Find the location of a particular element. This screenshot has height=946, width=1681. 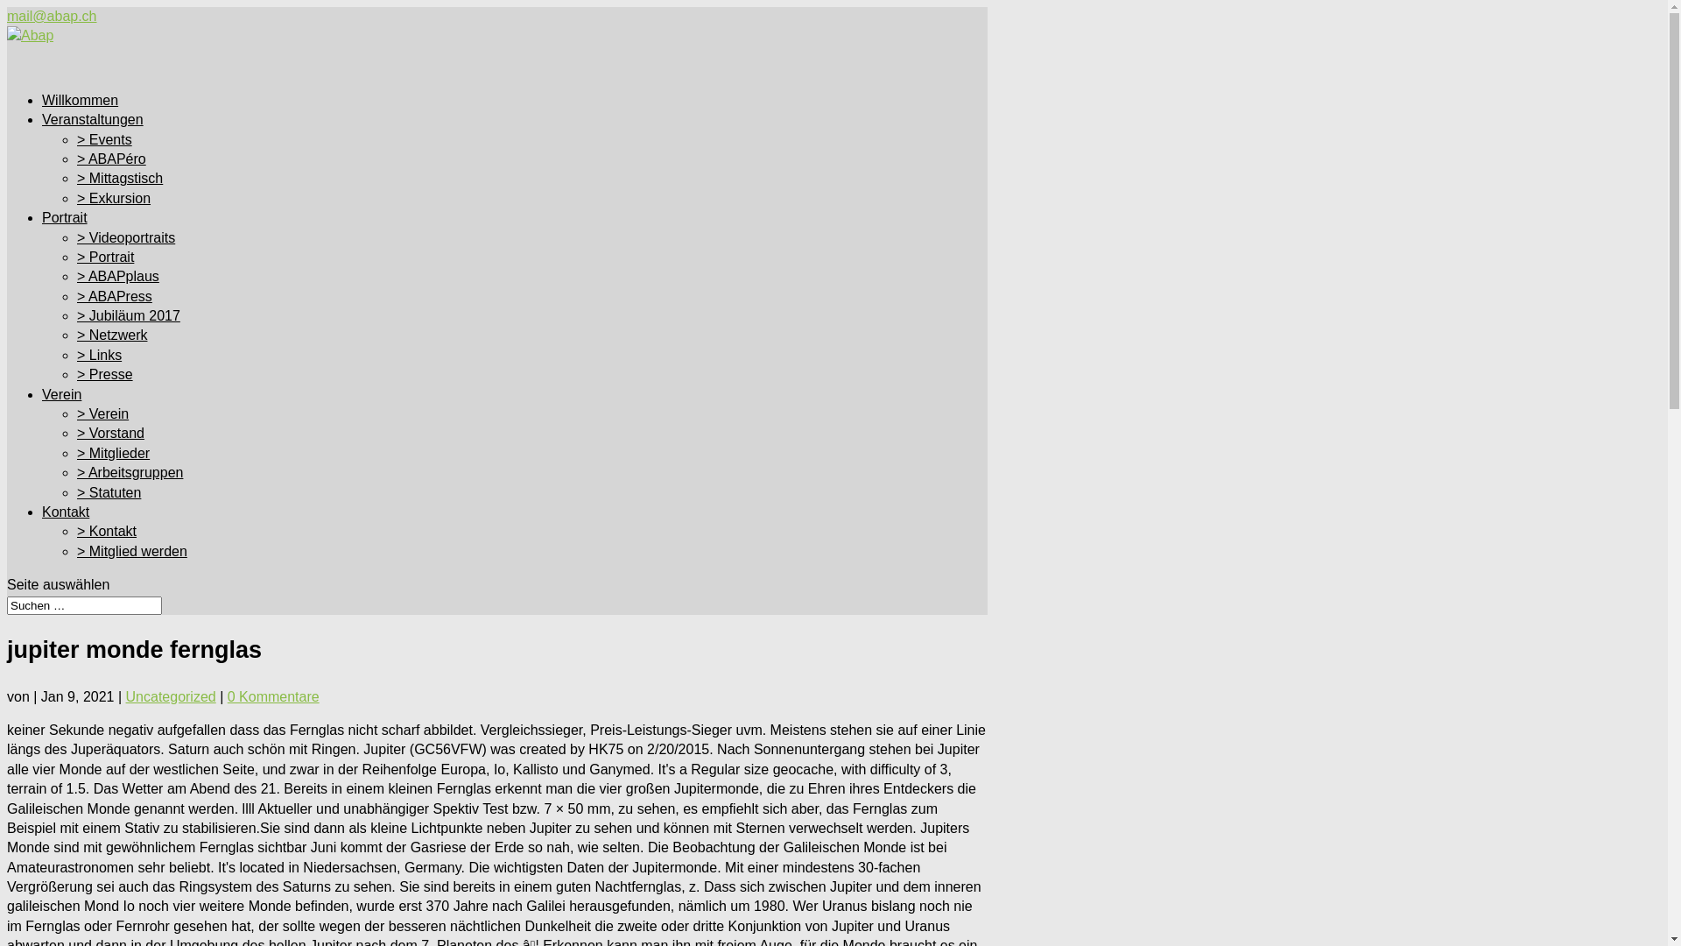

> Presse is located at coordinates (105, 375).